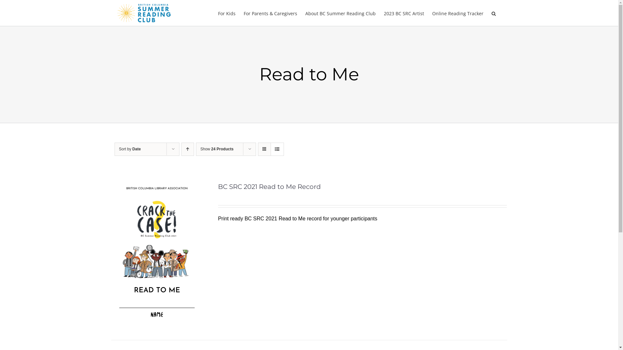  What do you see at coordinates (270, 13) in the screenshot?
I see `For Parents & Caregivers` at bounding box center [270, 13].